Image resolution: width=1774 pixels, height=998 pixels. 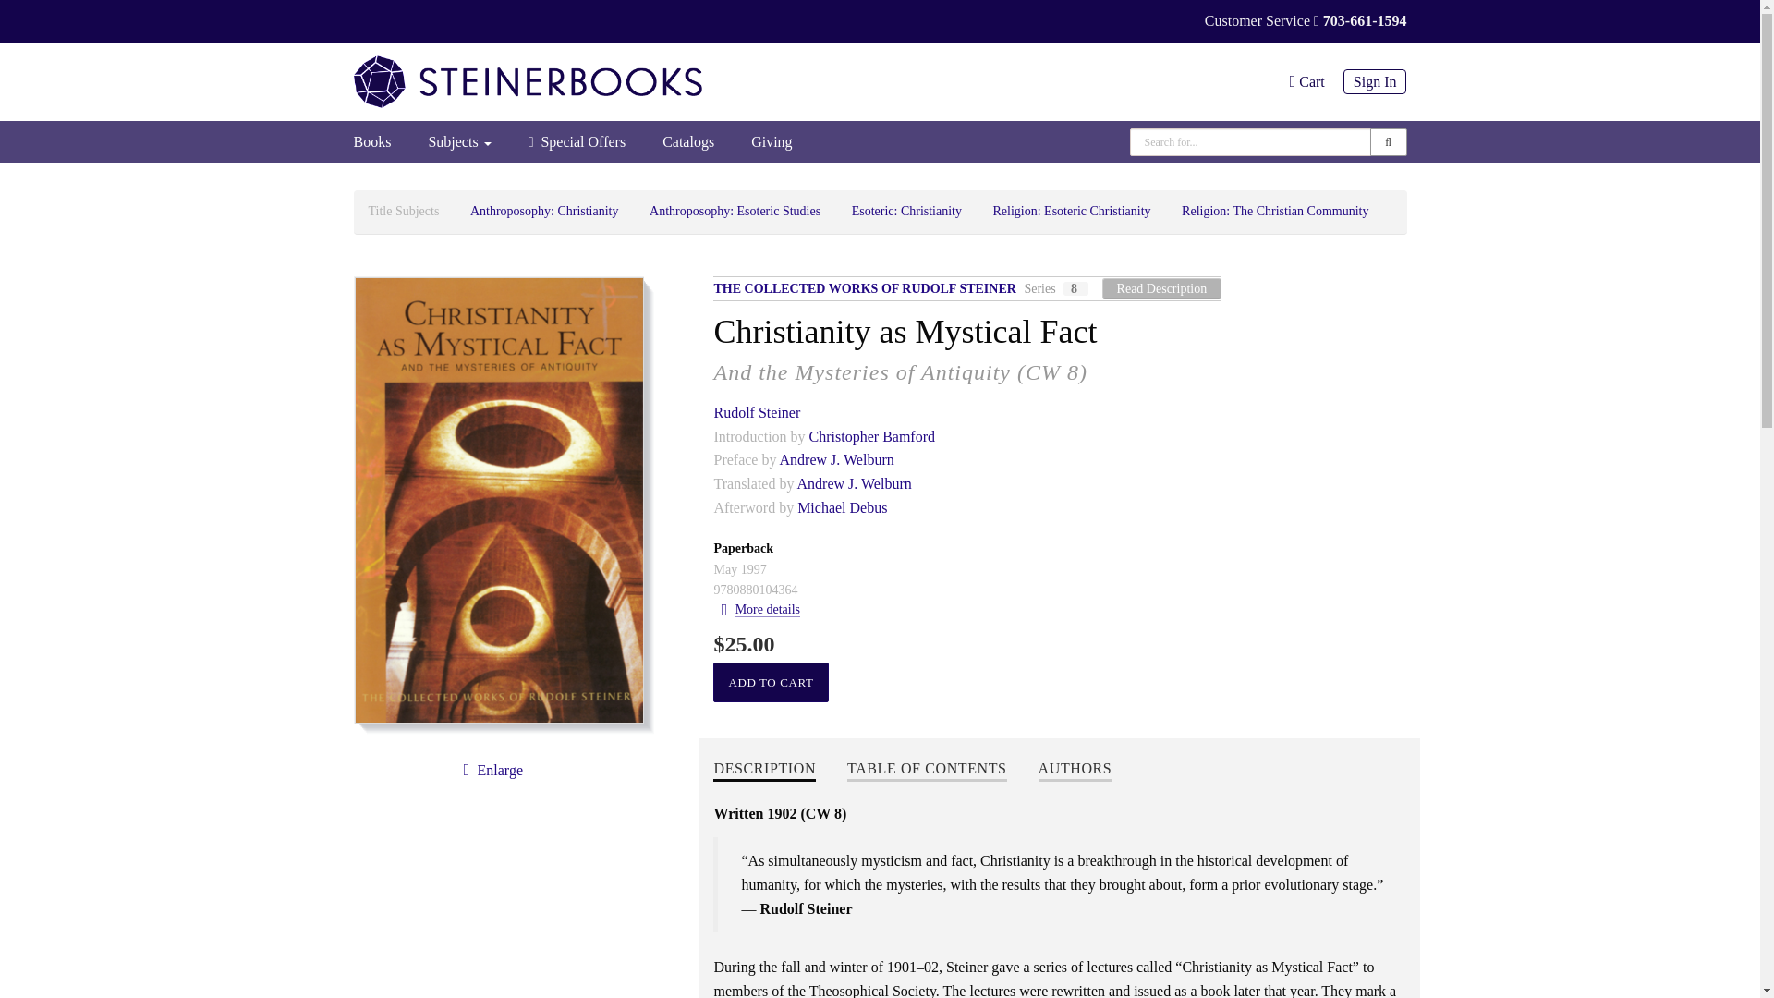 What do you see at coordinates (905, 211) in the screenshot?
I see `Esoteric: Christianity` at bounding box center [905, 211].